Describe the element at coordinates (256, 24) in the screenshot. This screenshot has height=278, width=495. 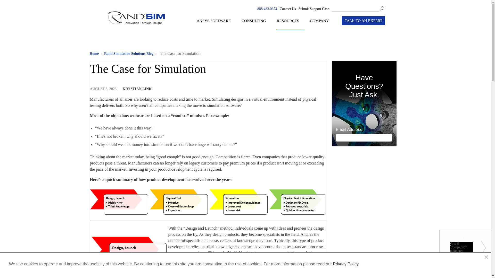
I see `CONSULTING` at that location.